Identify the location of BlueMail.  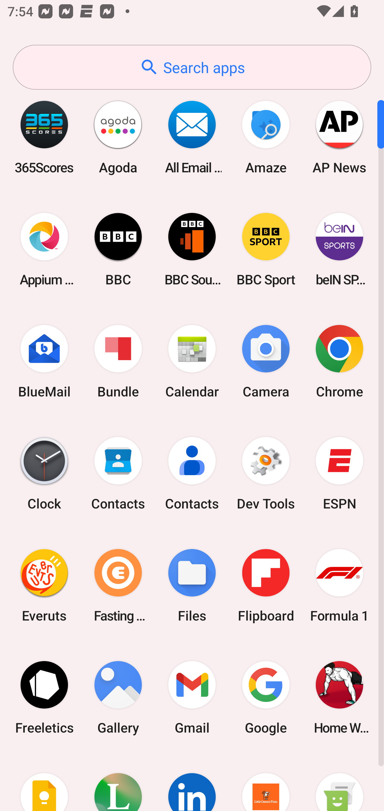
(44, 362).